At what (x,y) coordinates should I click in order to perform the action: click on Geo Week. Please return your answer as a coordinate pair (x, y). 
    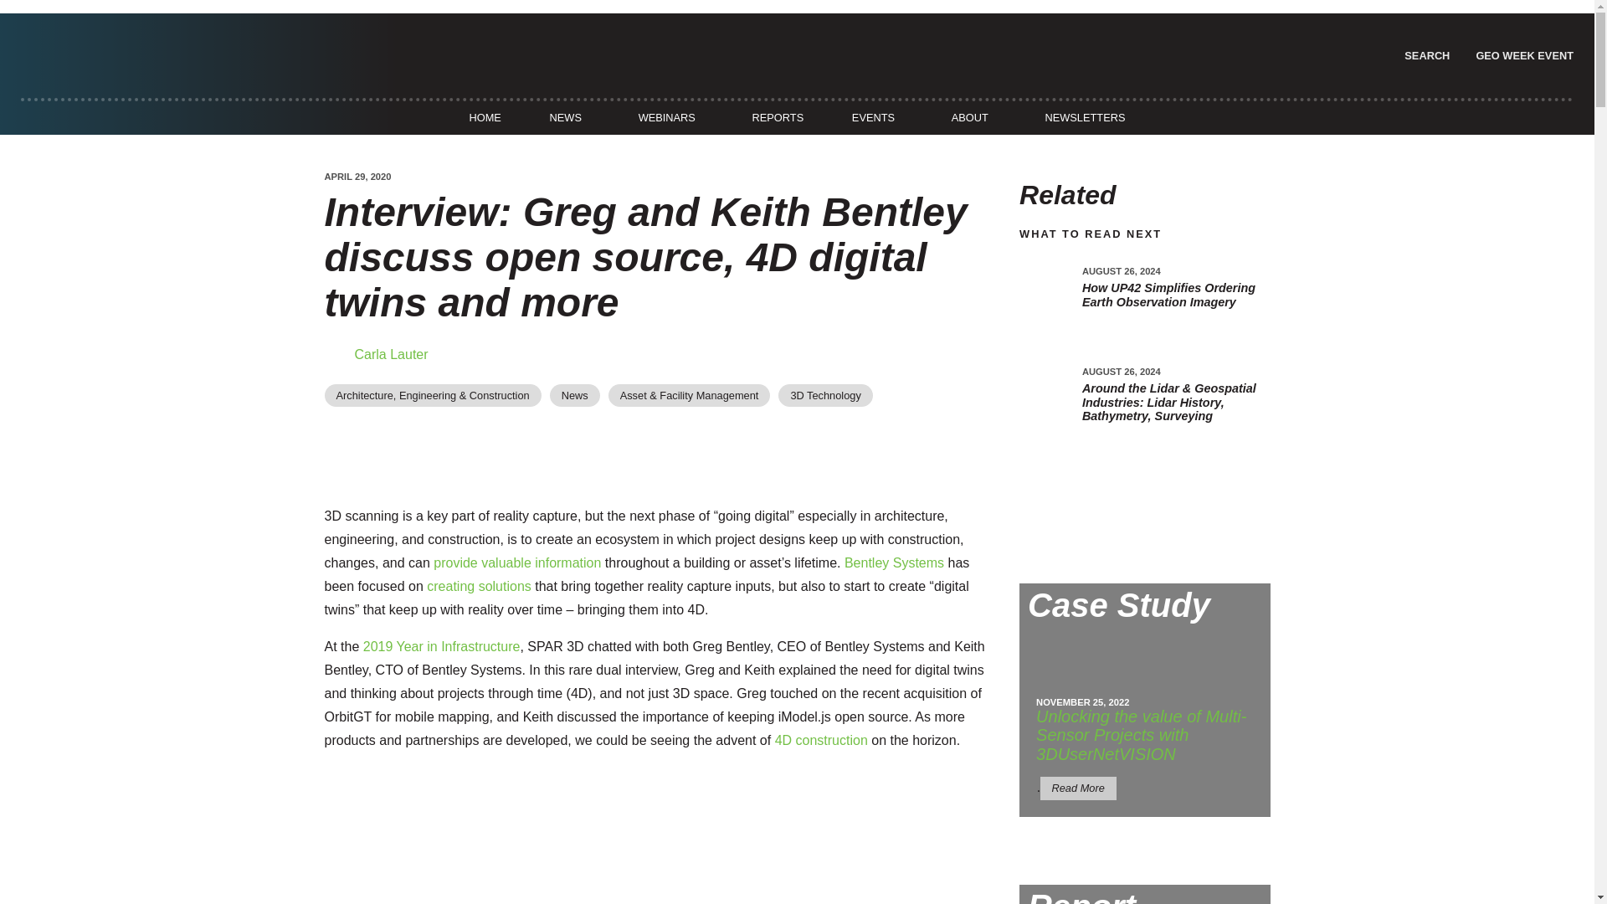
    Looking at the image, I should click on (1522, 55).